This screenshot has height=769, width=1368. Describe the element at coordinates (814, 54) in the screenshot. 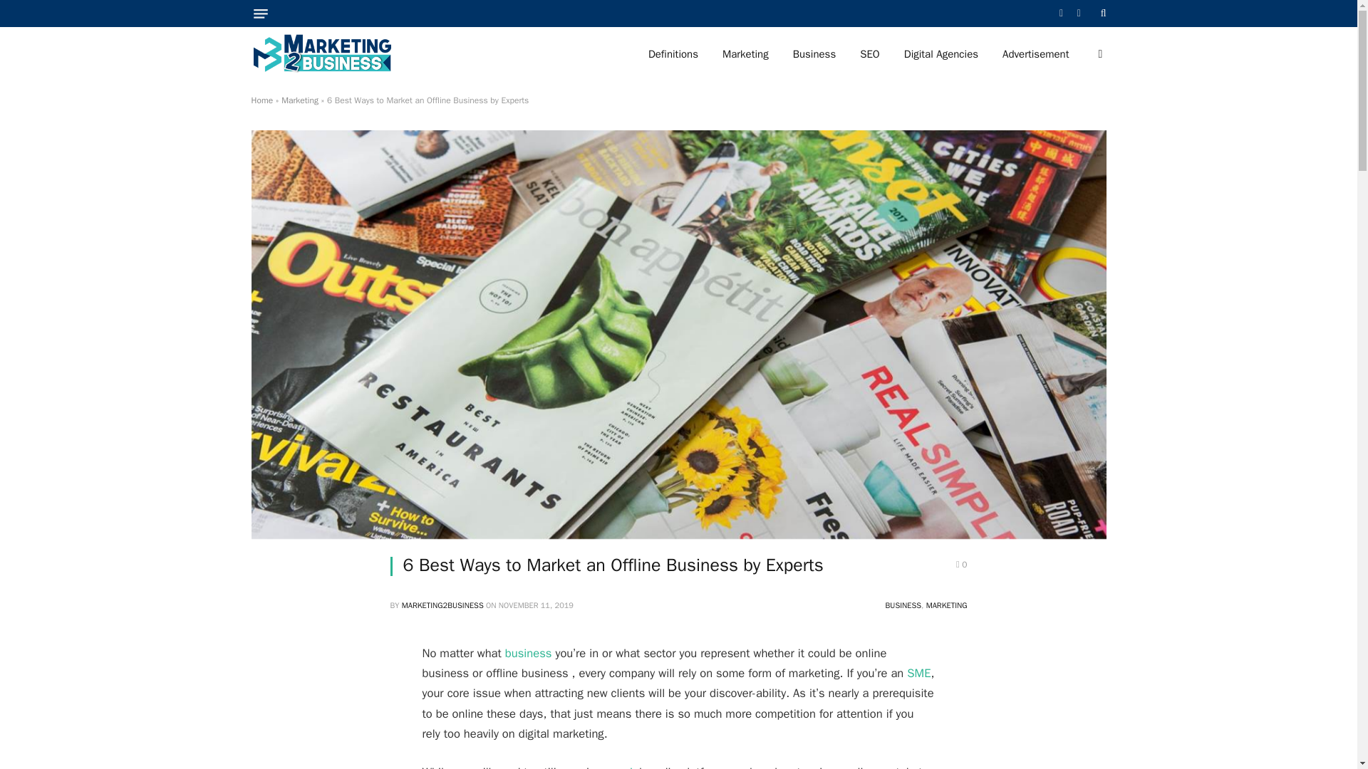

I see `Business` at that location.